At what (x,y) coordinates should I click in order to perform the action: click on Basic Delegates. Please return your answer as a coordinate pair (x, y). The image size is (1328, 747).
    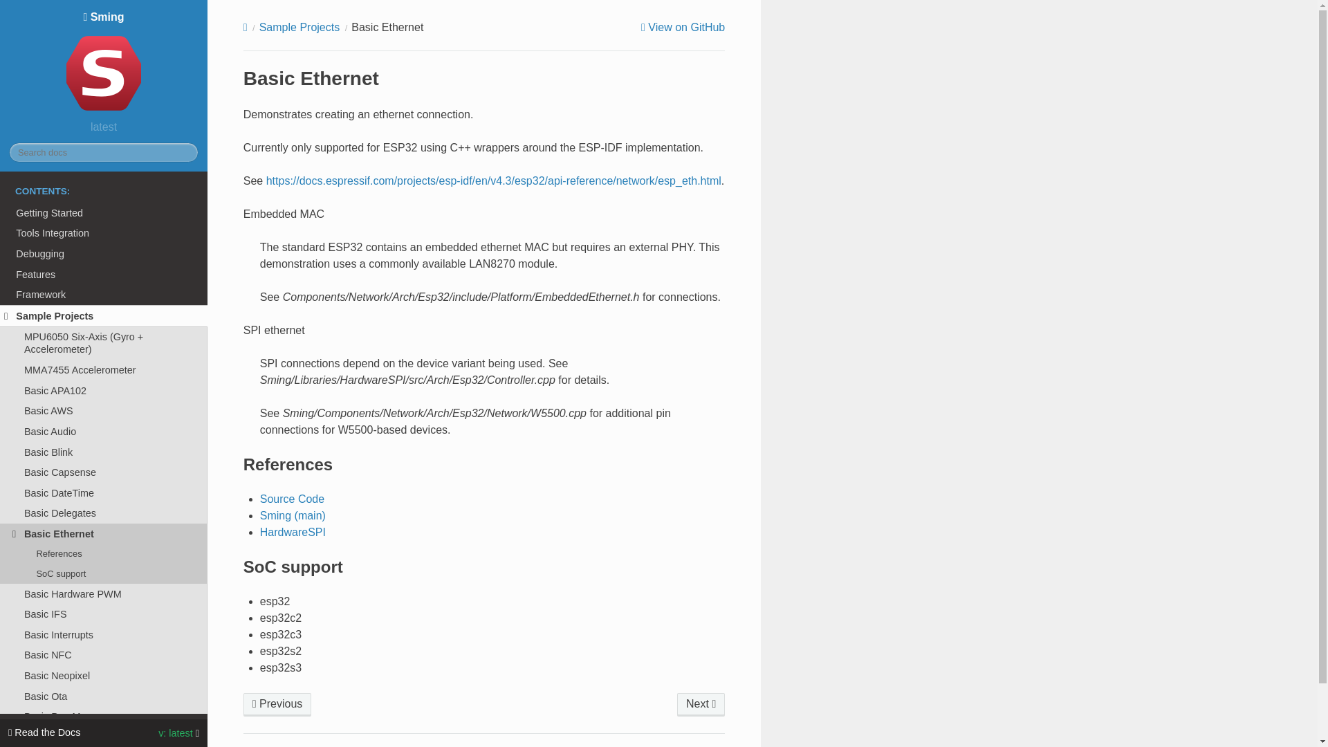
    Looking at the image, I should click on (104, 513).